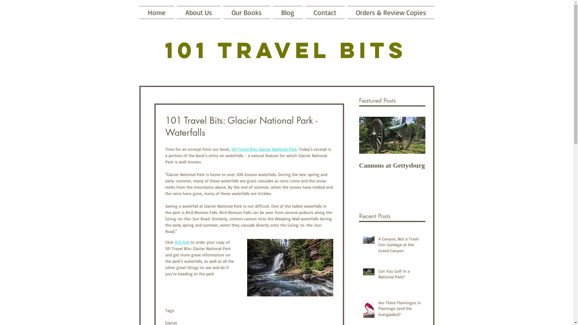  What do you see at coordinates (288, 13) in the screenshot?
I see `Blog` at bounding box center [288, 13].